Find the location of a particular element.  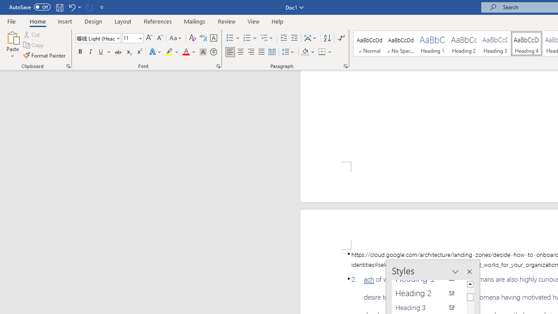

Font is located at coordinates (95, 38).